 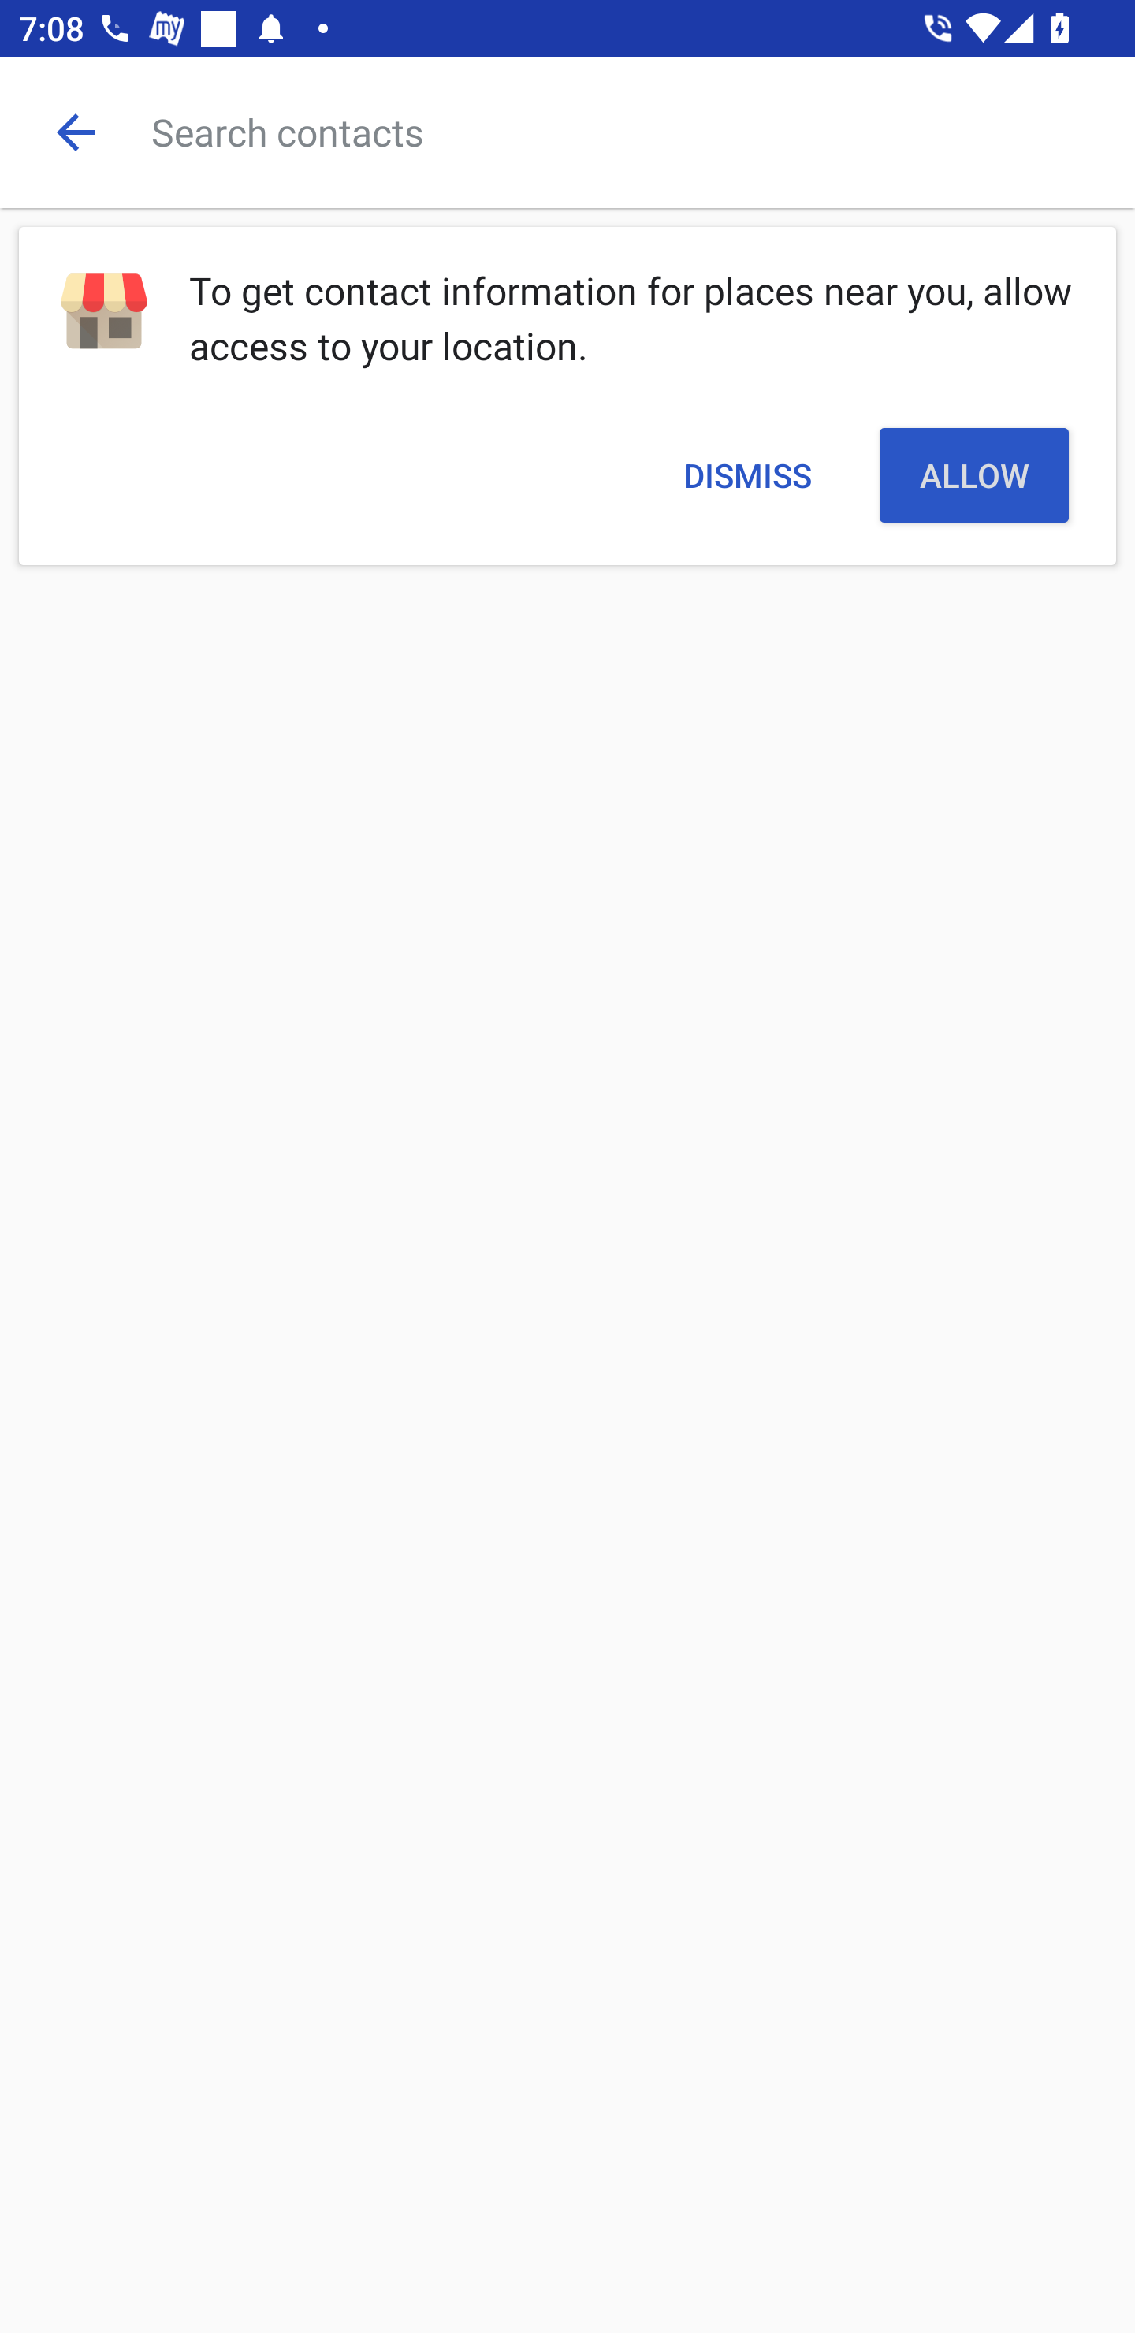 I want to click on Search contacts, so click(x=643, y=131).